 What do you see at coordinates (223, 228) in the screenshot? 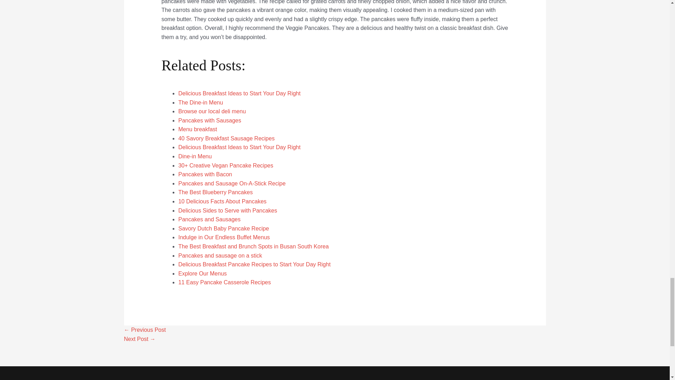
I see `Savory Dutch Baby Pancake Recipe` at bounding box center [223, 228].